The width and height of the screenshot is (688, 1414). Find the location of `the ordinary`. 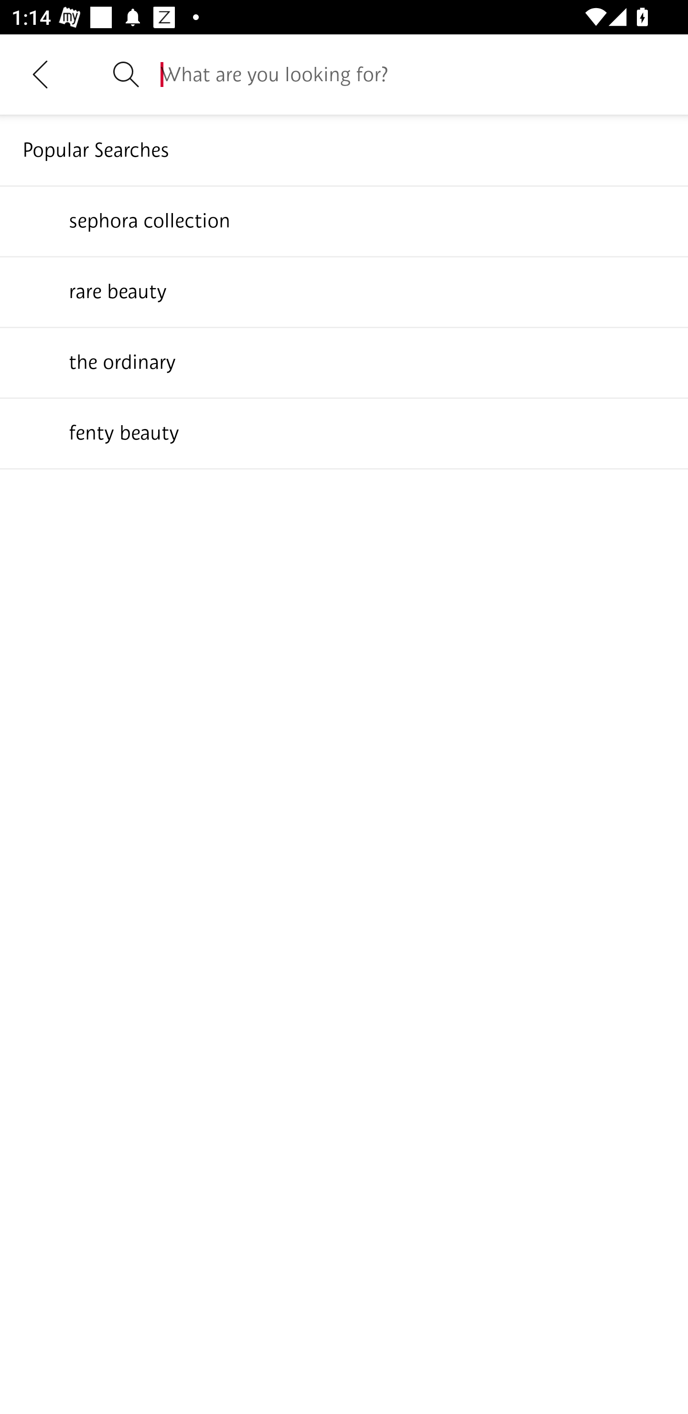

the ordinary is located at coordinates (344, 362).